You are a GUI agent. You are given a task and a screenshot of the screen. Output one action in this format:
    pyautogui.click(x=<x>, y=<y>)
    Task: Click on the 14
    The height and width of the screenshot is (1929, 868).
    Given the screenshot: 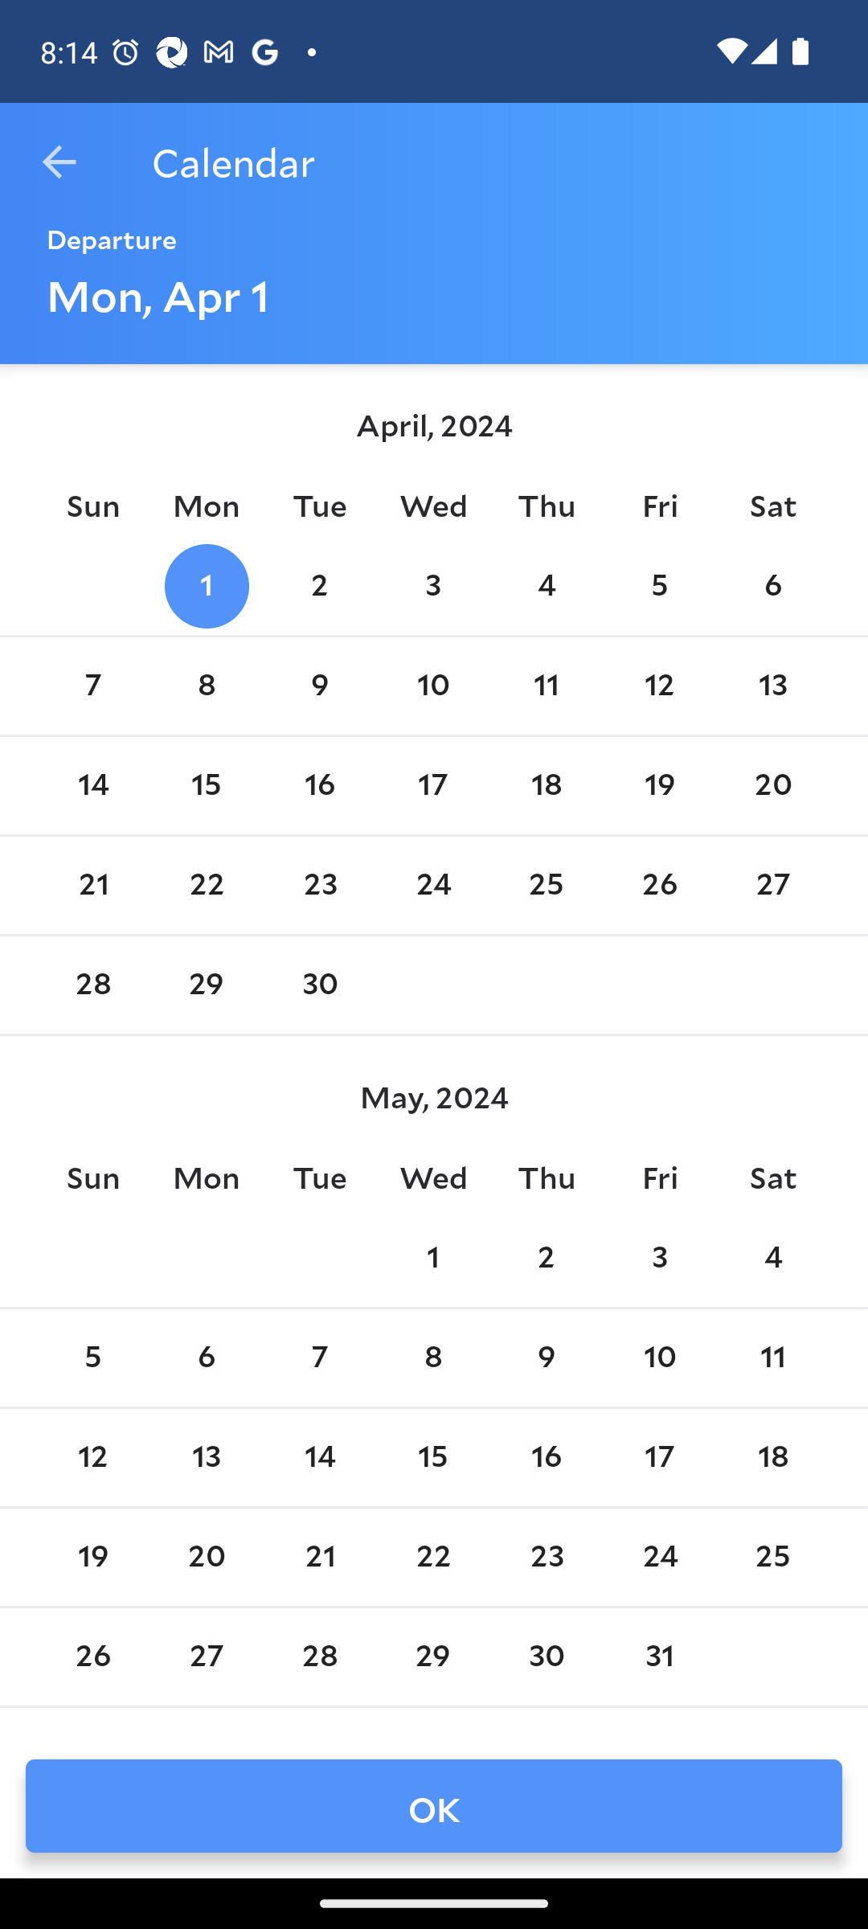 What is the action you would take?
    pyautogui.click(x=93, y=784)
    